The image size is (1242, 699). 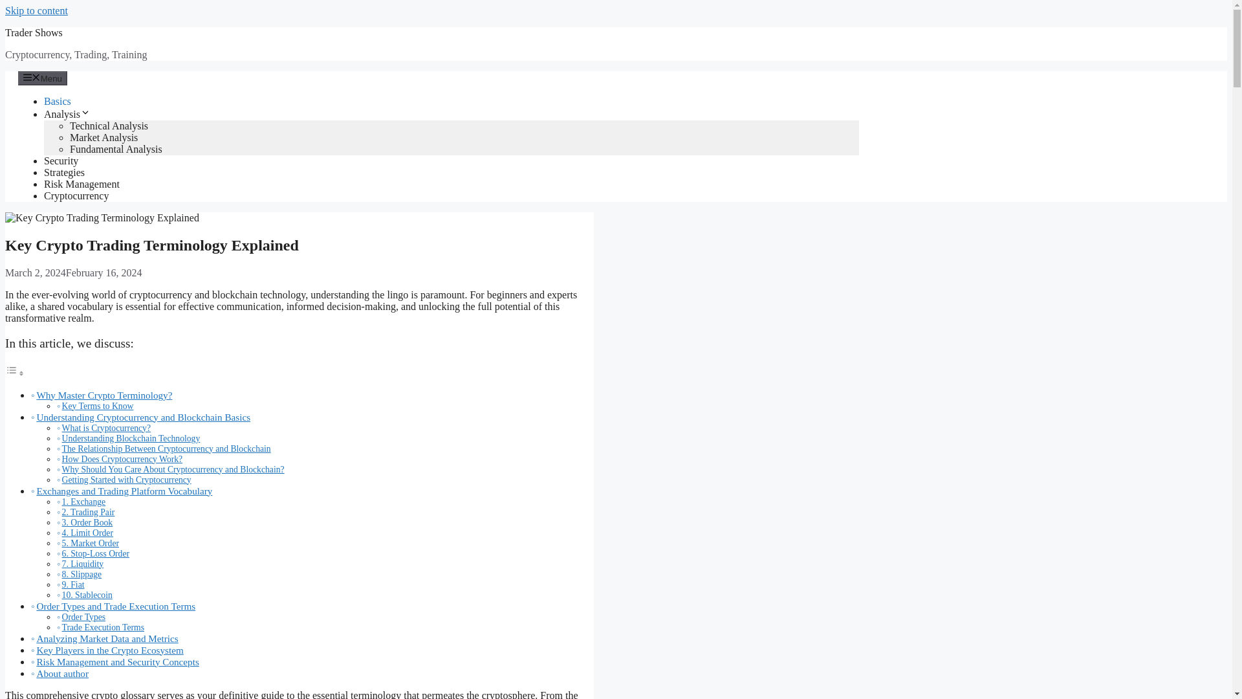 What do you see at coordinates (127, 480) in the screenshot?
I see `Getting Started with Cryptocurrency` at bounding box center [127, 480].